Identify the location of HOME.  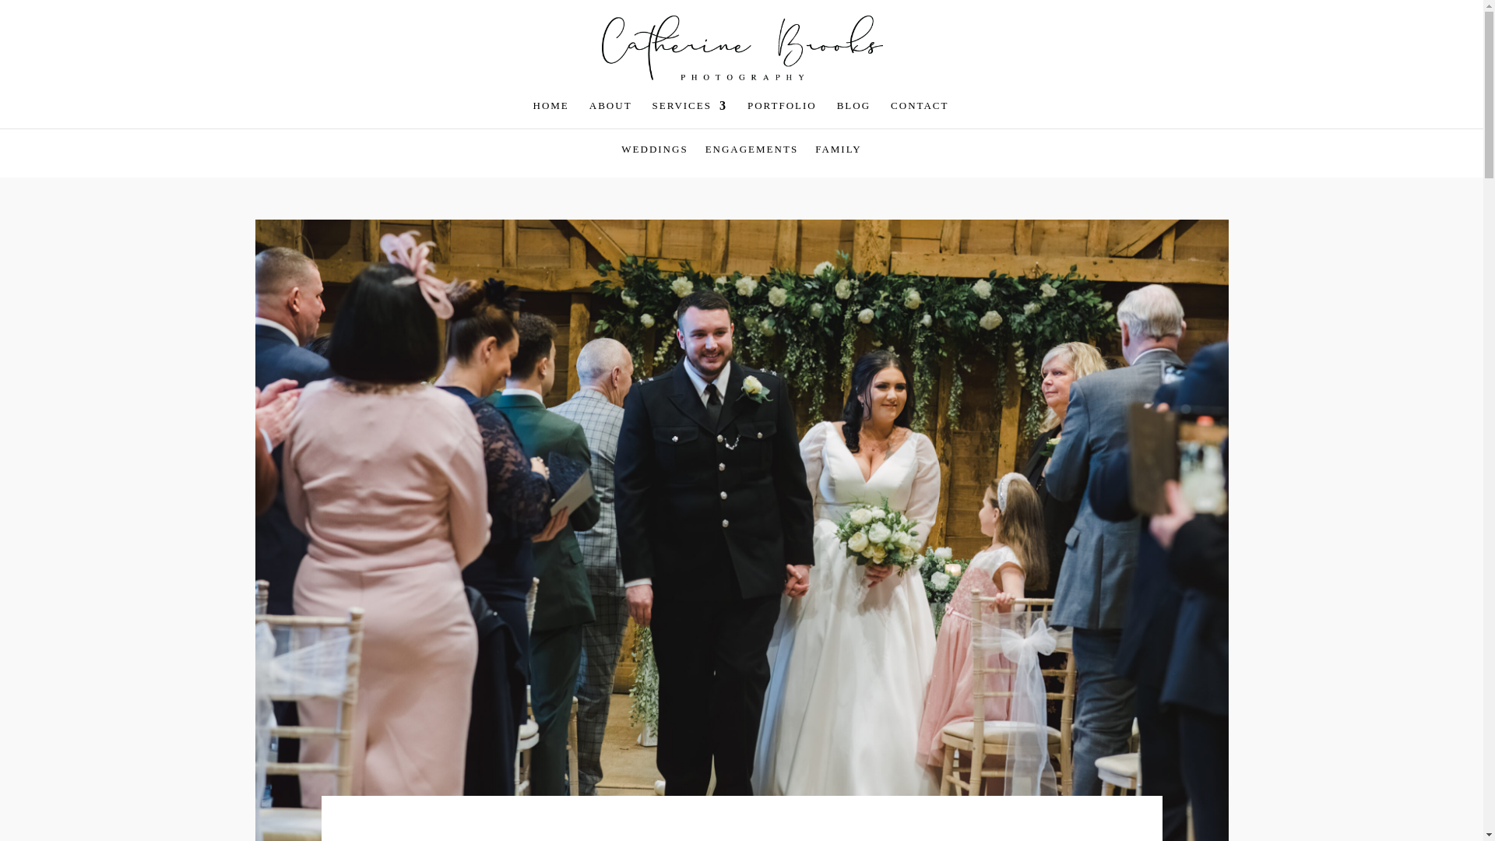
(551, 114).